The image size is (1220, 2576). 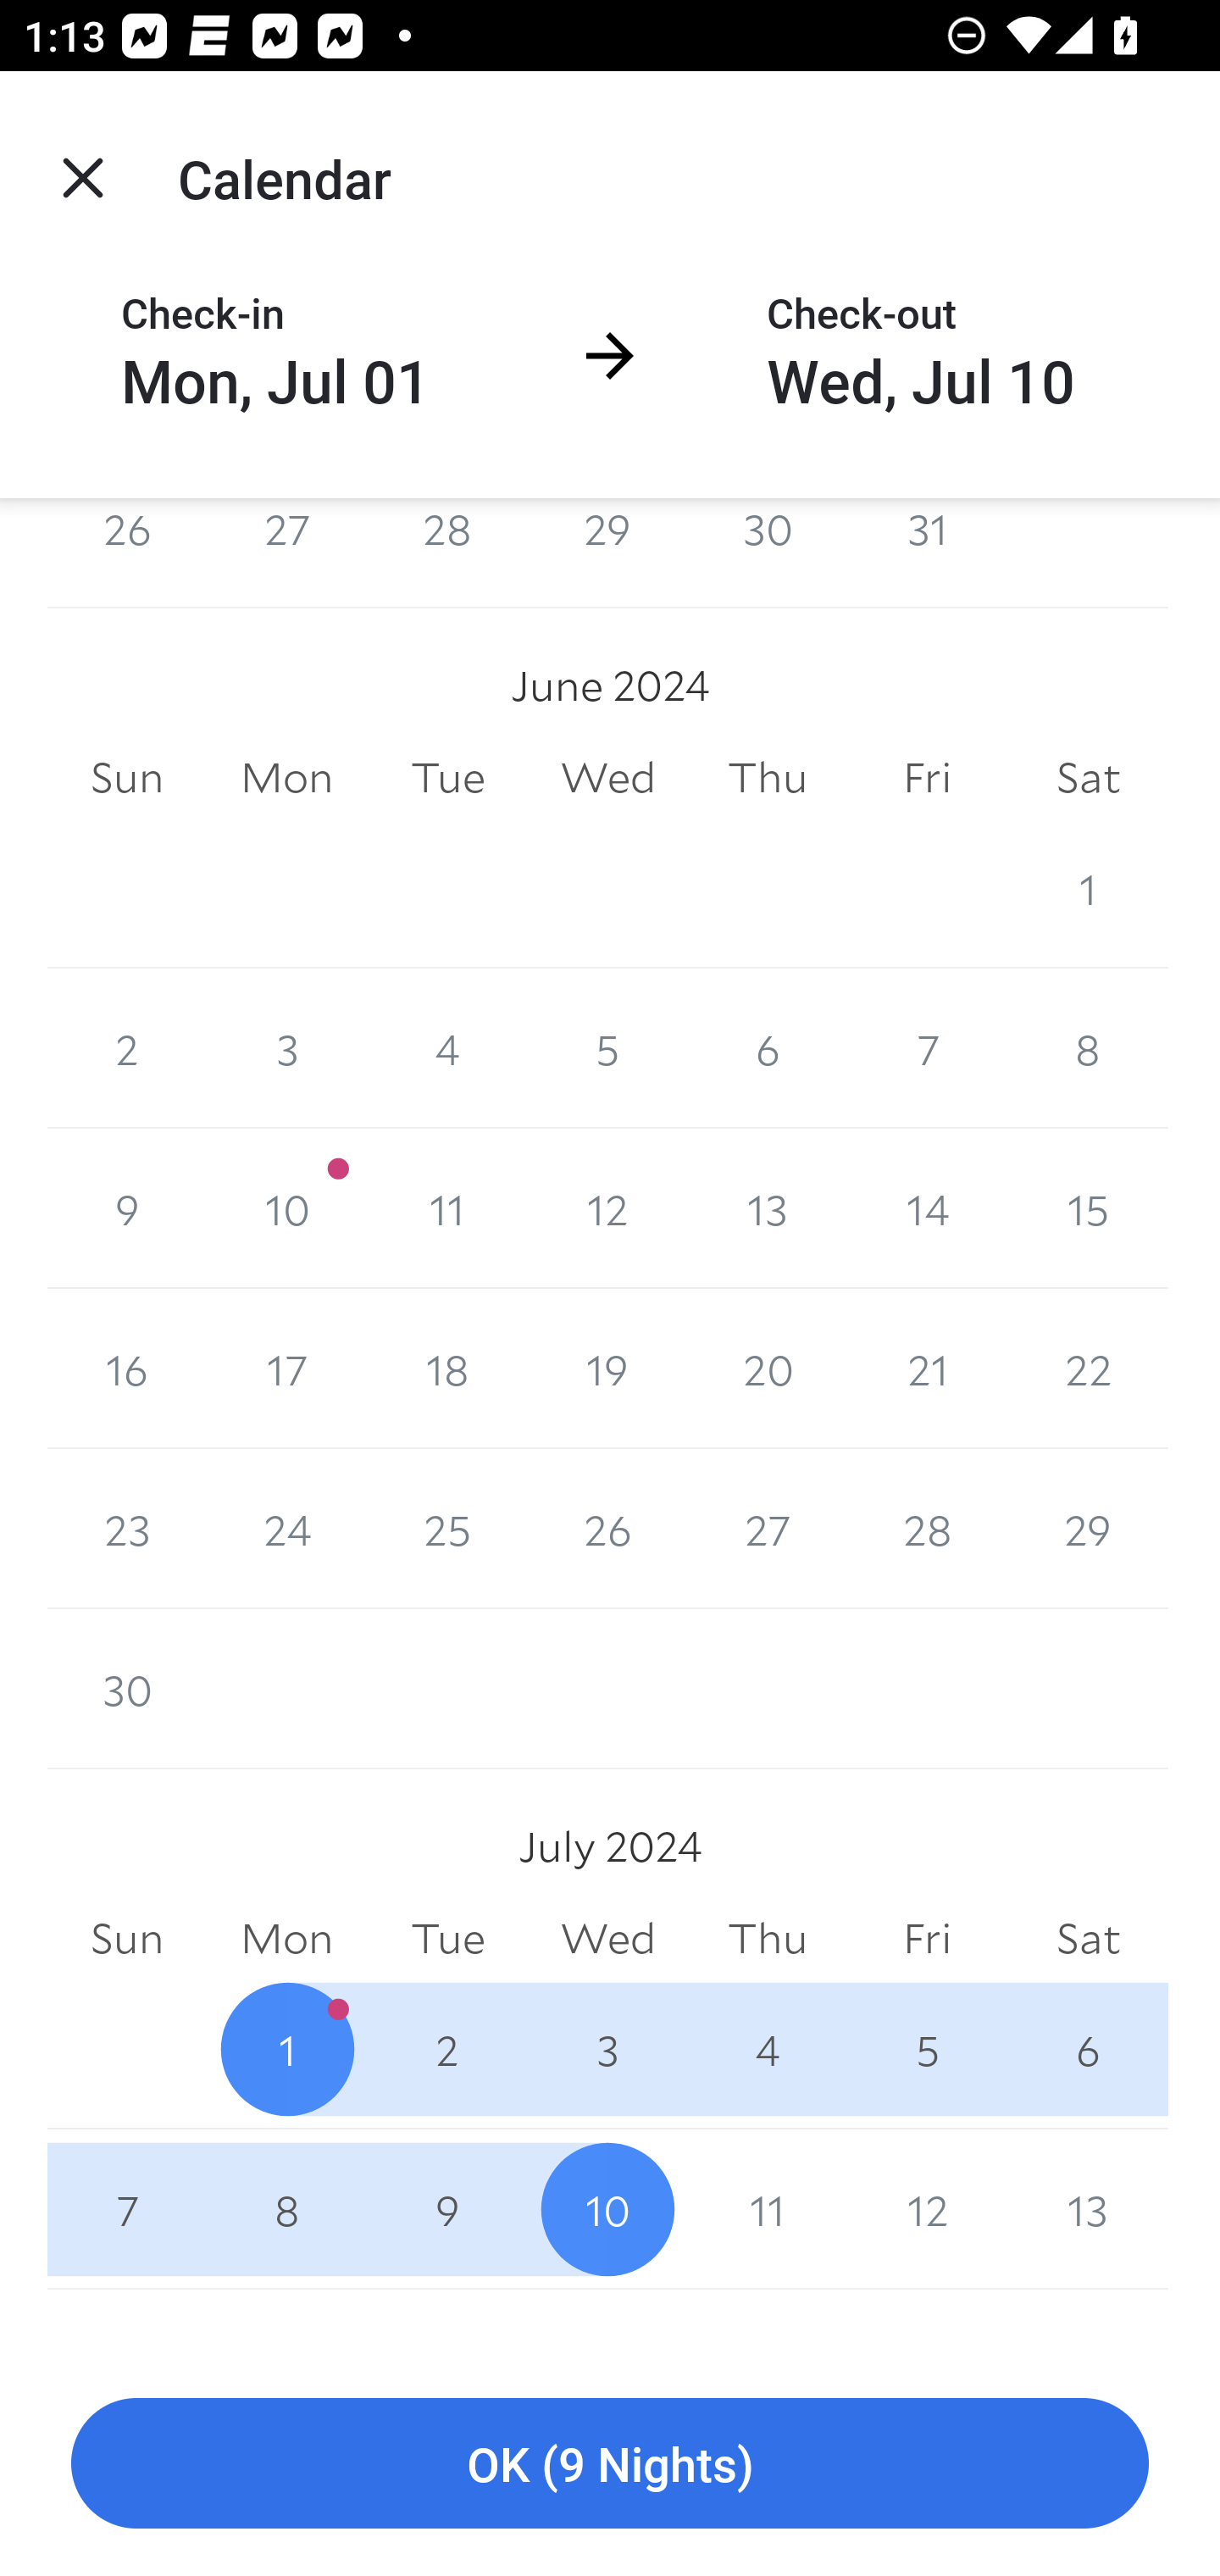 I want to click on 29 29 May 2024, so click(x=608, y=552).